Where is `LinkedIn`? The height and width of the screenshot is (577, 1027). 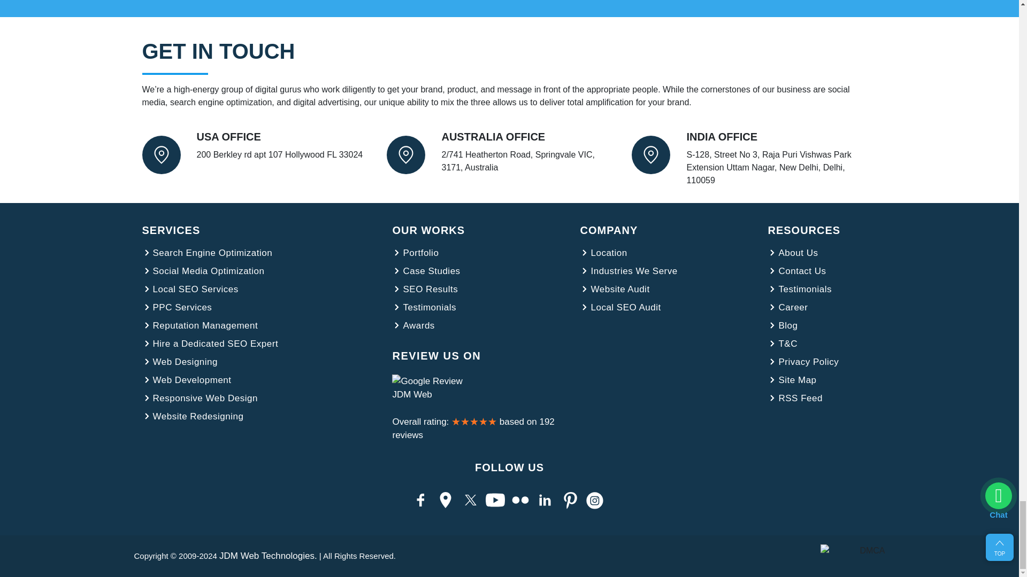 LinkedIn is located at coordinates (546, 506).